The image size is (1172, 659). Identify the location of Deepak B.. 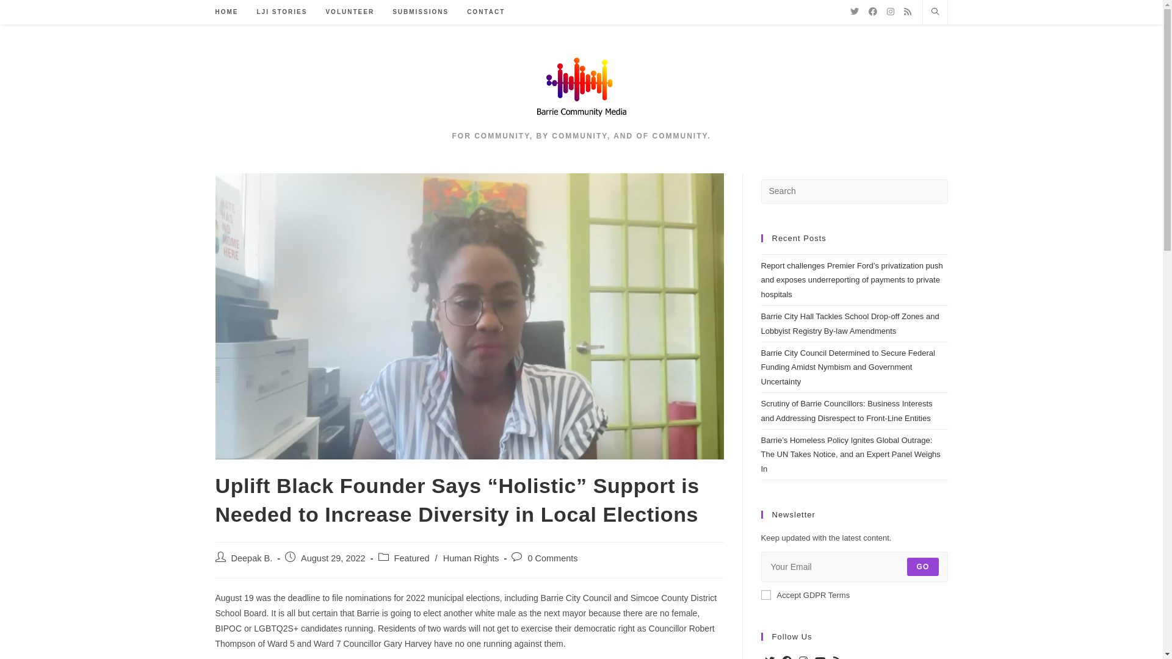
(251, 558).